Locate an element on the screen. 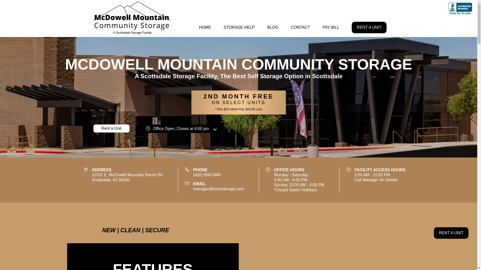 This screenshot has width=481, height=270. Office Open, Closes at 6:00 pm is located at coordinates (300, 27).